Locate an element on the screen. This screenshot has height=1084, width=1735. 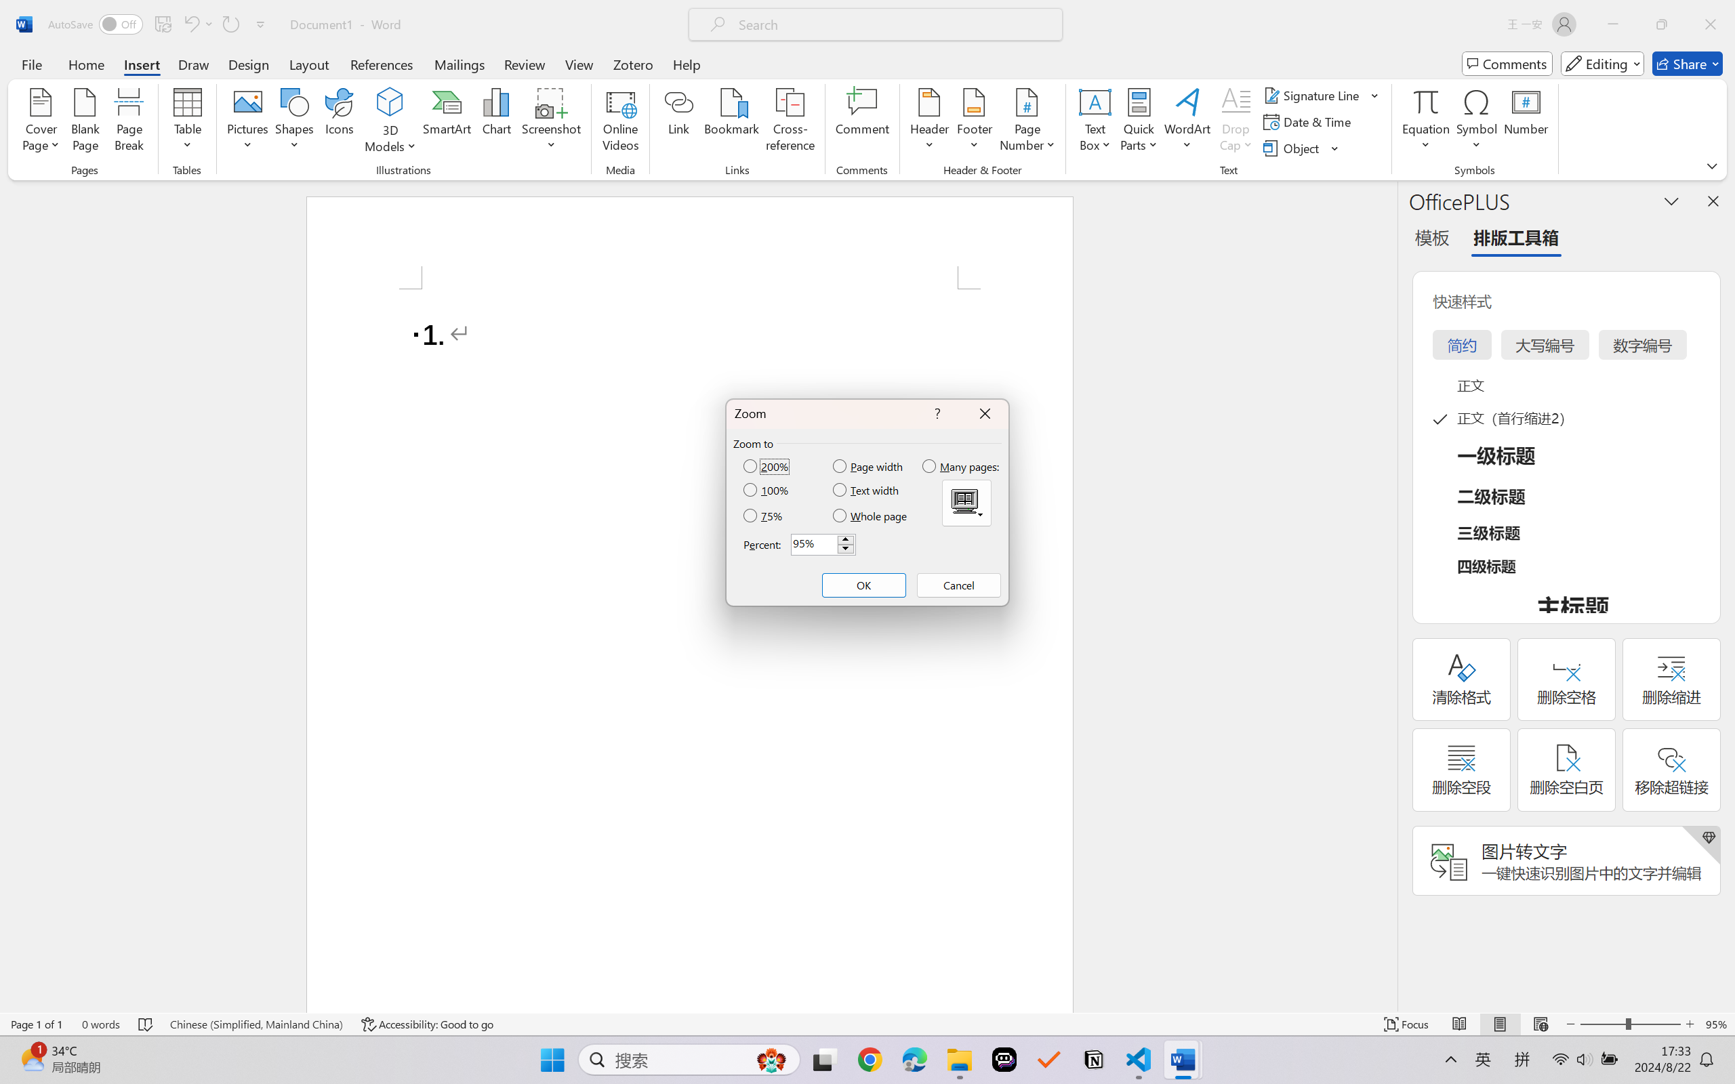
Page Number is located at coordinates (1027, 122).